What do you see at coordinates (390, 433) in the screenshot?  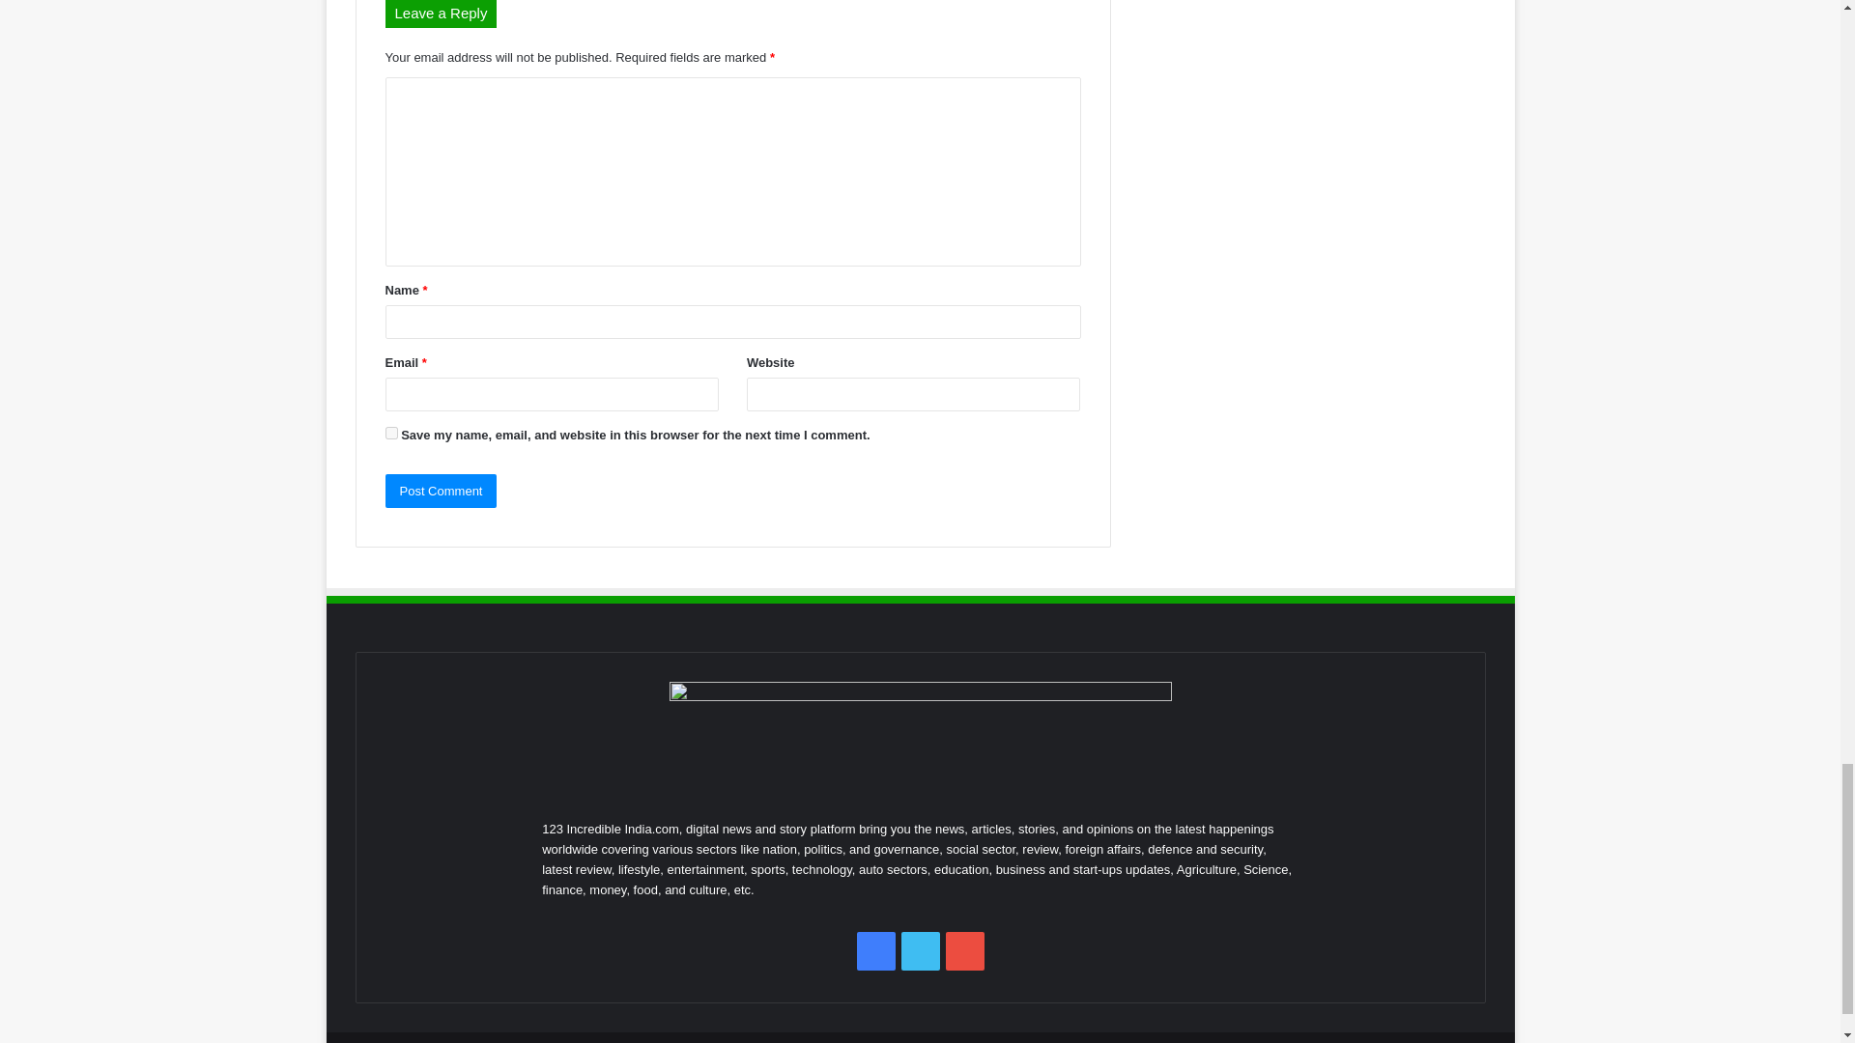 I see `yes` at bounding box center [390, 433].